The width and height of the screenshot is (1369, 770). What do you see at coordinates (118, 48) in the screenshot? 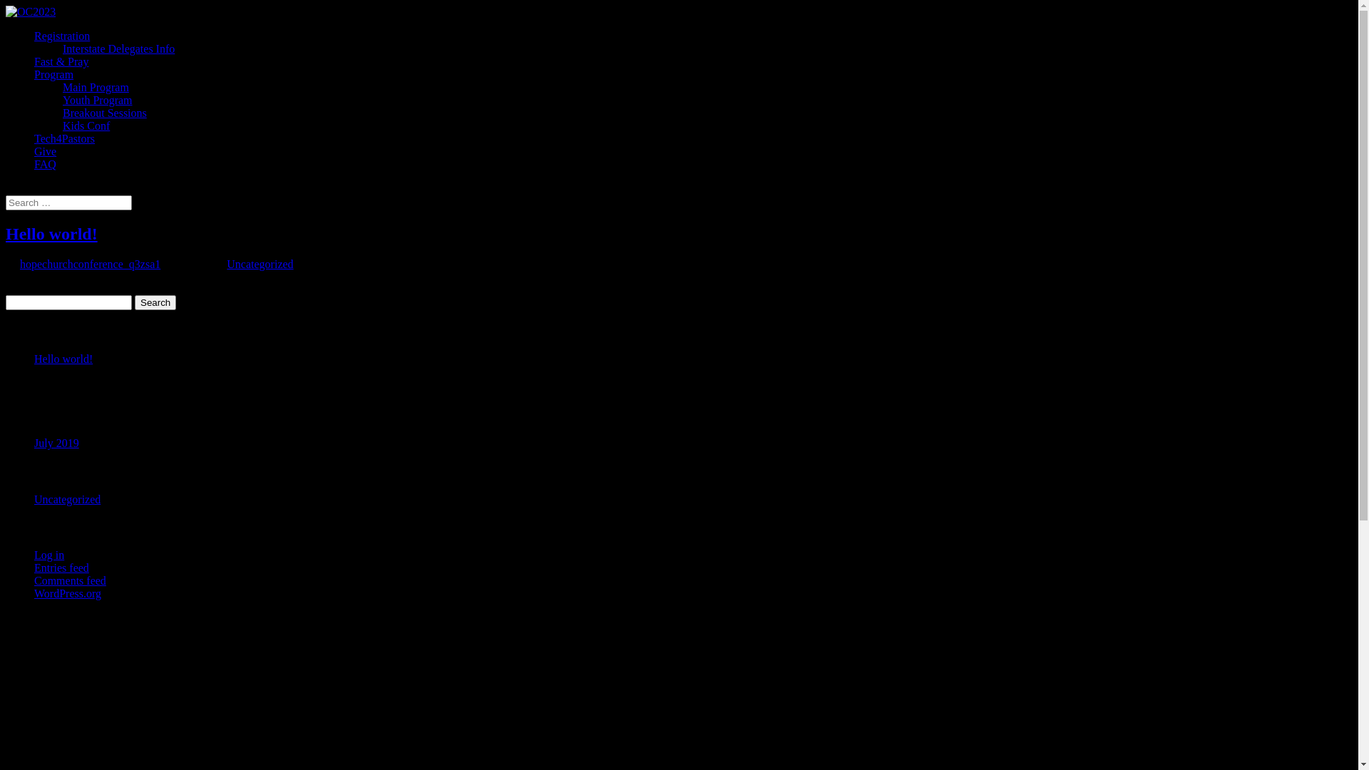
I see `Interstate Delegates Info` at bounding box center [118, 48].